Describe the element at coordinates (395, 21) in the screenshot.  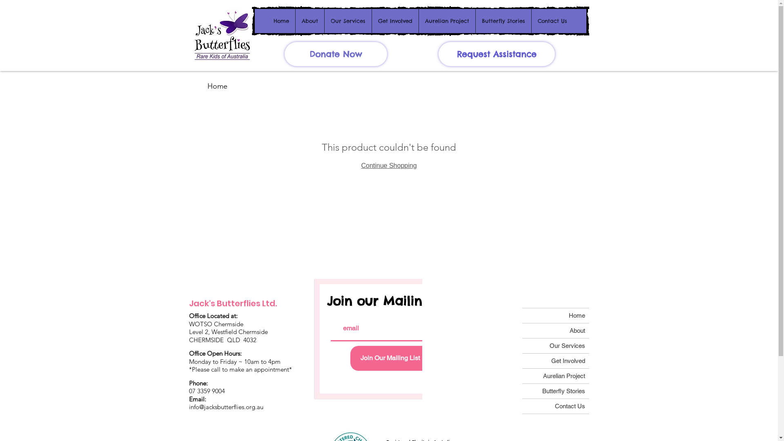
I see `Get Involved` at that location.